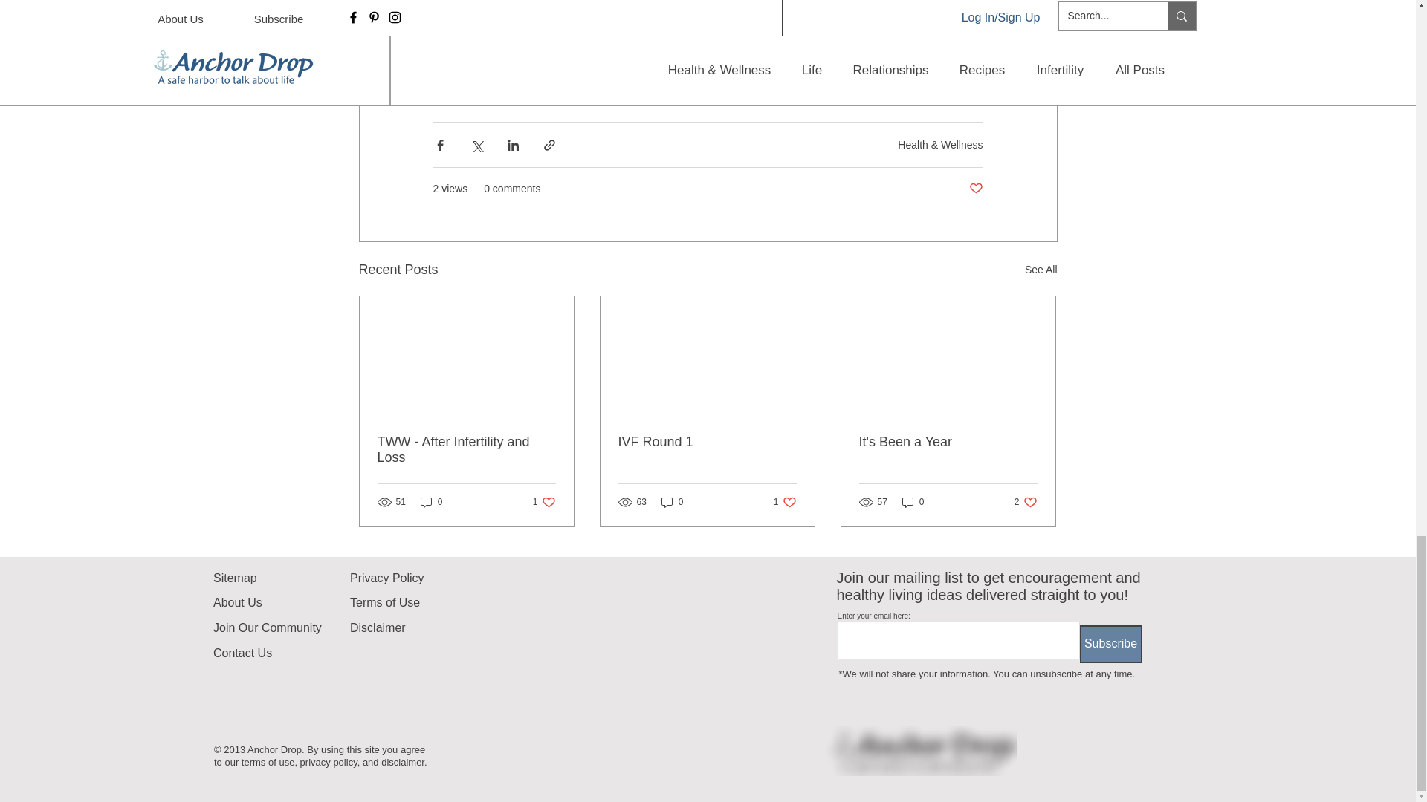  What do you see at coordinates (975, 189) in the screenshot?
I see `Post not marked as liked` at bounding box center [975, 189].